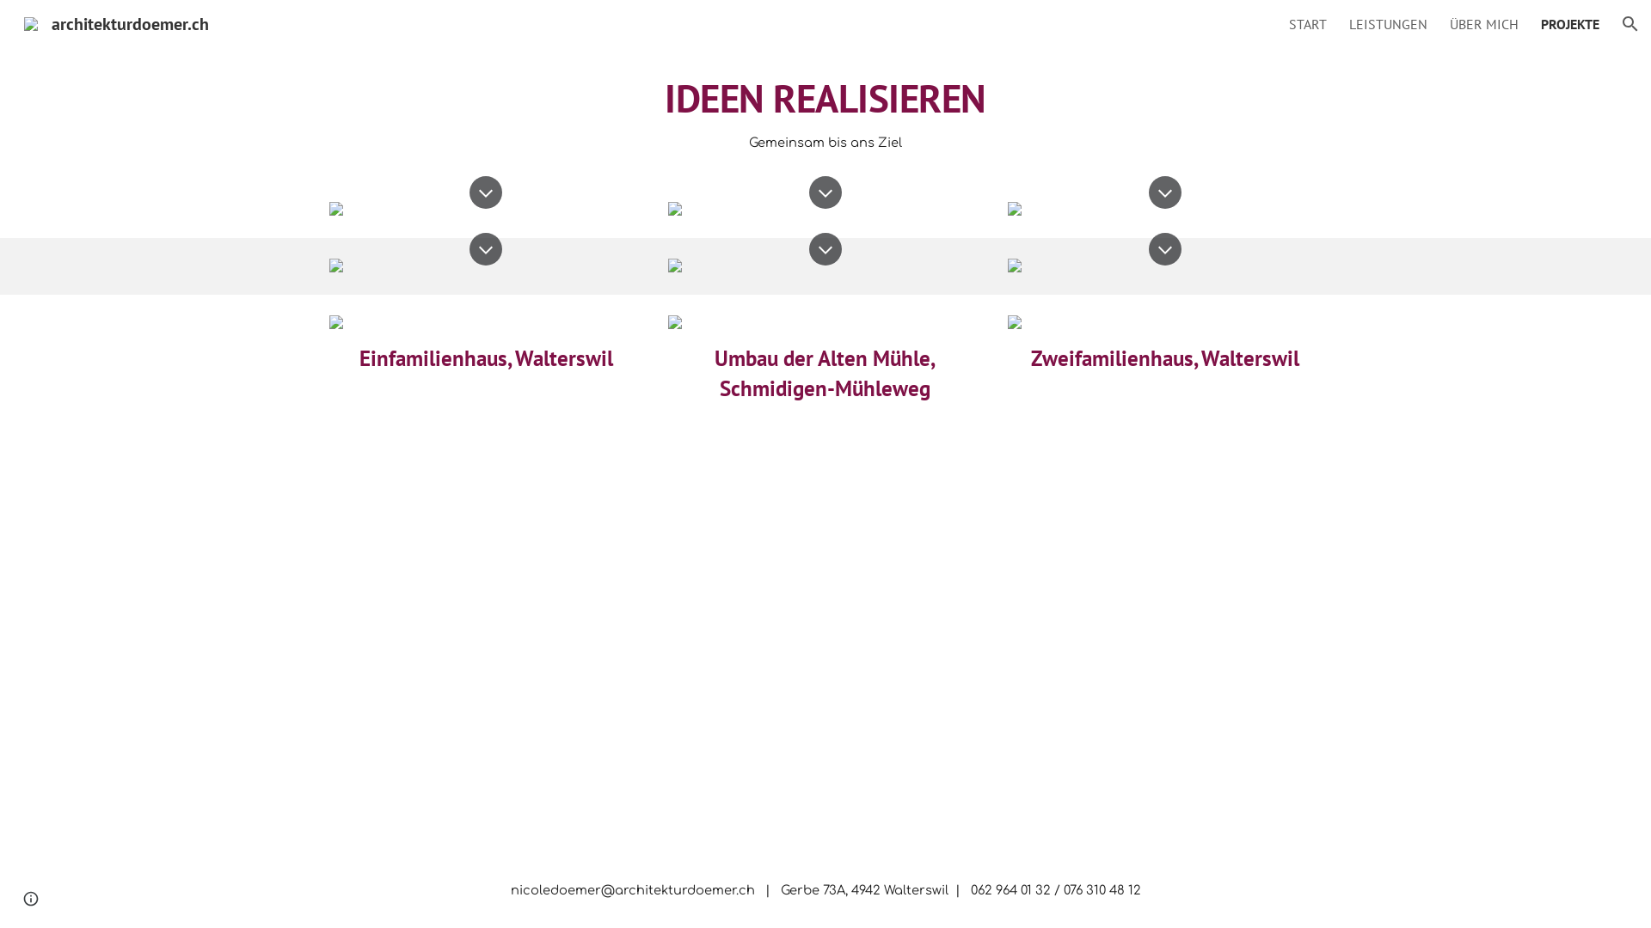 The height and width of the screenshot is (928, 1651). Describe the element at coordinates (1308, 24) in the screenshot. I see `START` at that location.